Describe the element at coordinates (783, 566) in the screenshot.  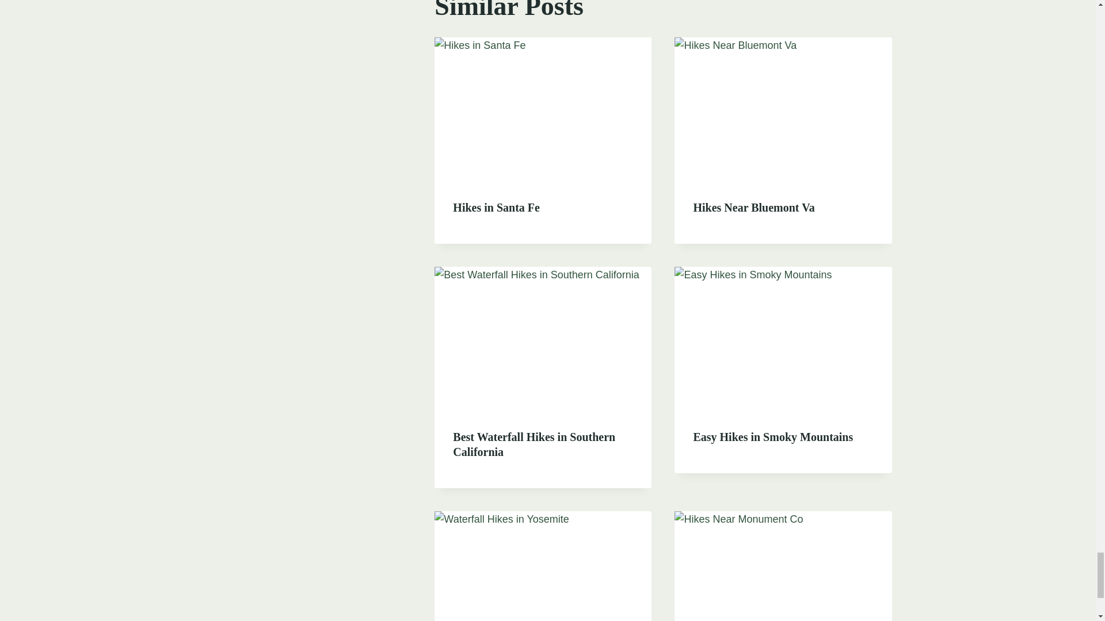
I see `Hikes Near Monument Co 7` at that location.